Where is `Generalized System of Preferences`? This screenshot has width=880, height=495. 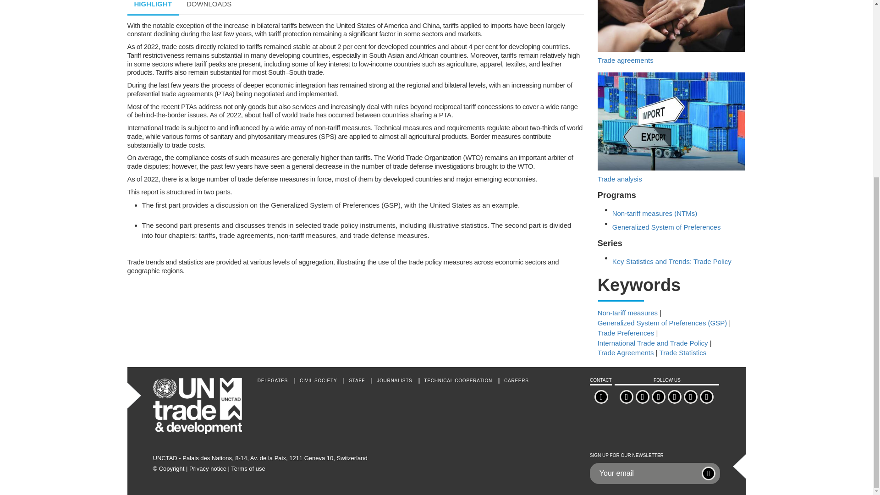 Generalized System of Preferences is located at coordinates (666, 223).